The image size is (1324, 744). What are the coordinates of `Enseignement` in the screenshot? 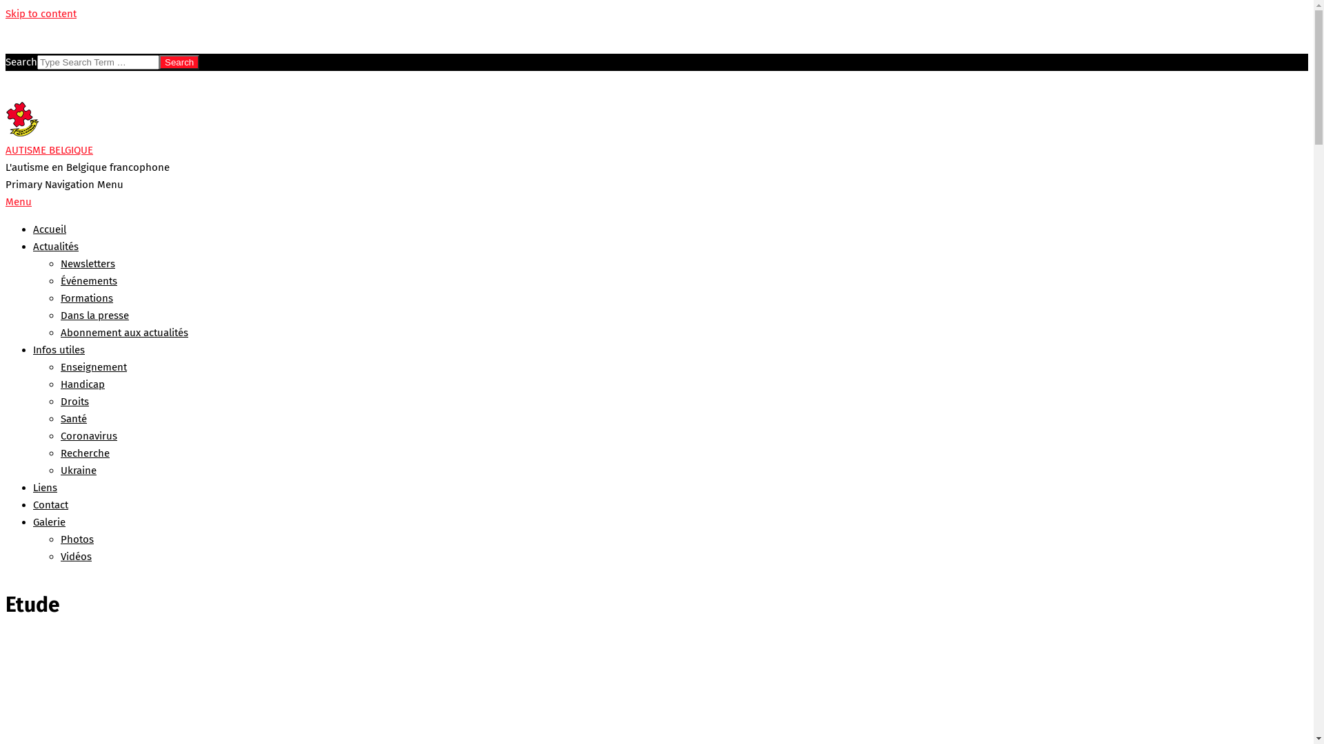 It's located at (94, 367).